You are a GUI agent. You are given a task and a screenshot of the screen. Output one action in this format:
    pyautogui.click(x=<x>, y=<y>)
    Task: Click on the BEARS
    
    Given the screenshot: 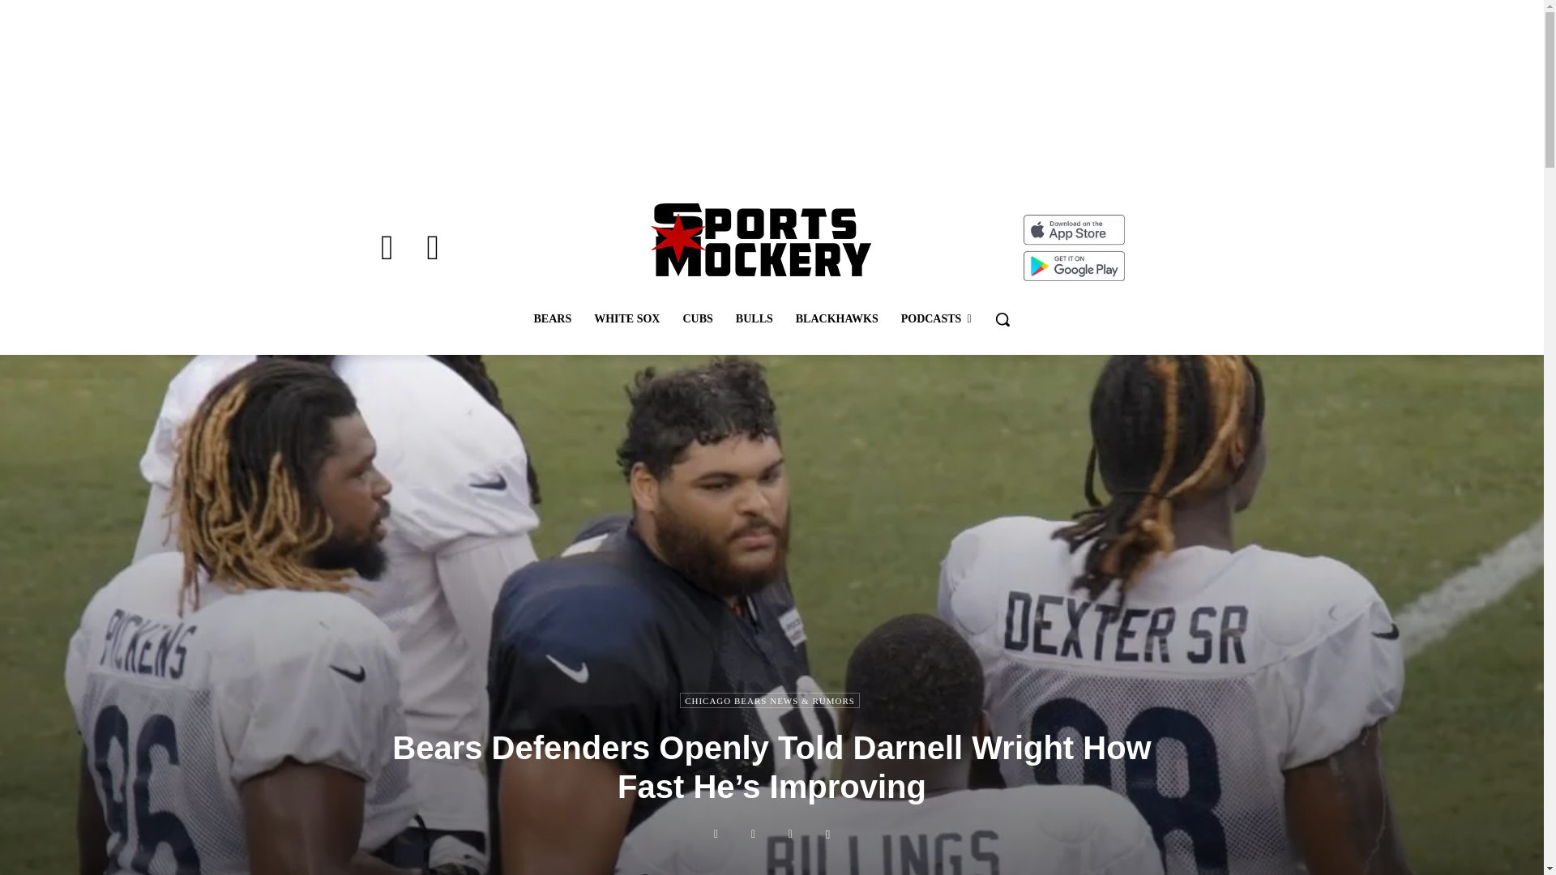 What is the action you would take?
    pyautogui.click(x=551, y=319)
    